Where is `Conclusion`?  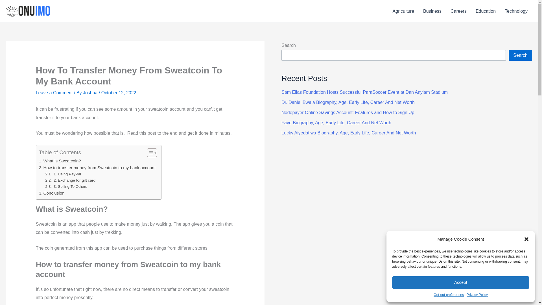
Conclusion is located at coordinates (52, 193).